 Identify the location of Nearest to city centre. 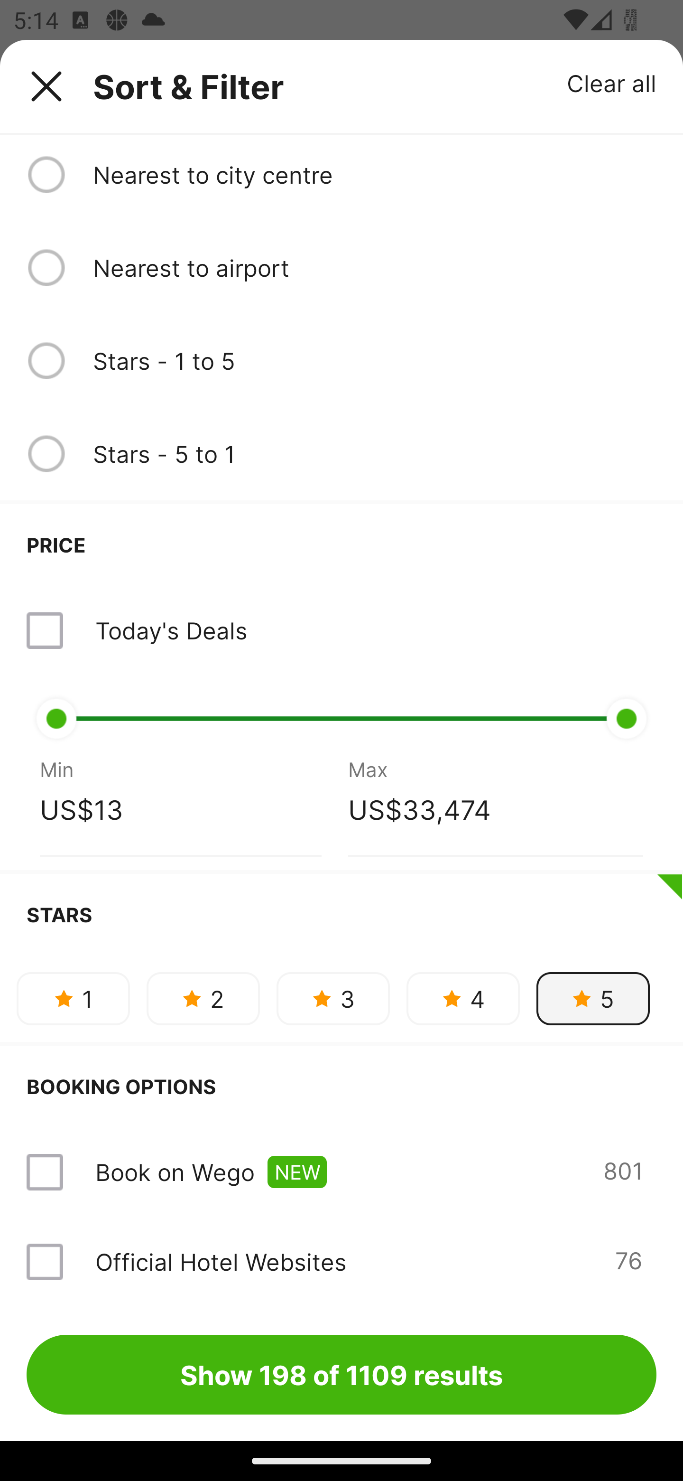
(374, 175).